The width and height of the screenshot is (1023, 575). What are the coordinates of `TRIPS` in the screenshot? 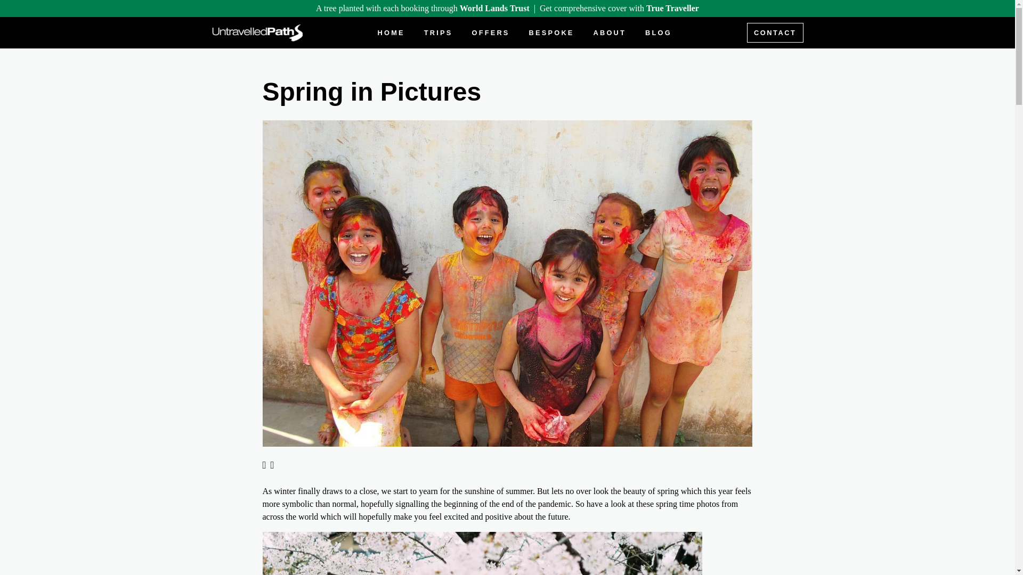 It's located at (438, 32).